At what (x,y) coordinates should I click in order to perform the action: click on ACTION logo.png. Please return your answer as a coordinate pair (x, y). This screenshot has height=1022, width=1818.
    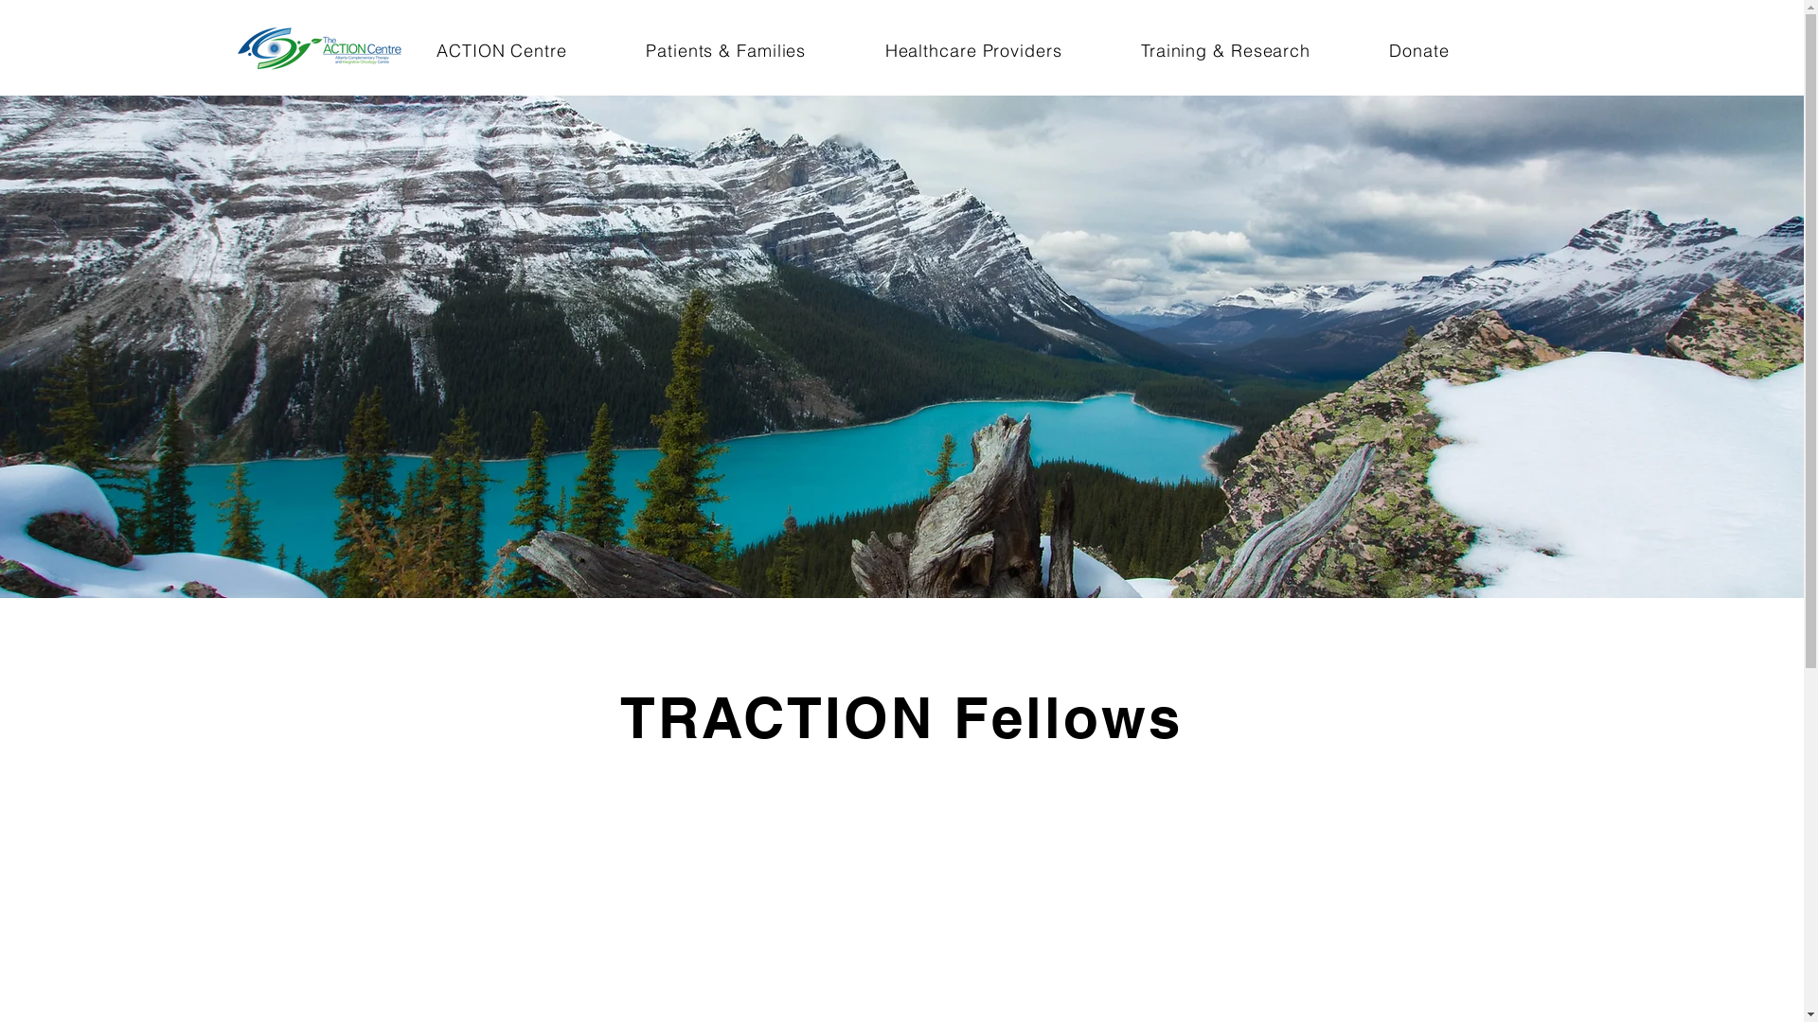
    Looking at the image, I should click on (319, 47).